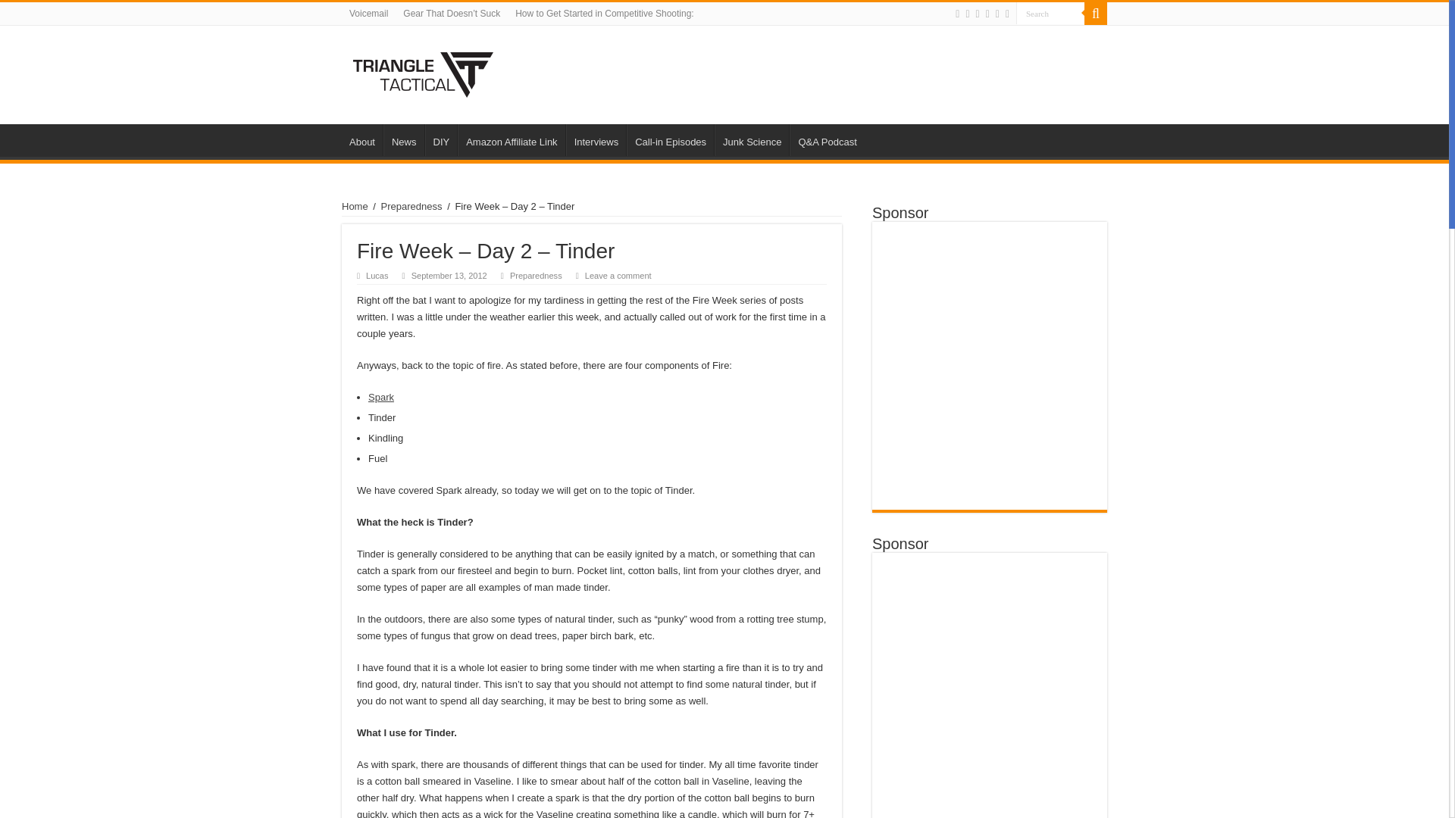  Describe the element at coordinates (536, 276) in the screenshot. I see `Preparedness` at that location.